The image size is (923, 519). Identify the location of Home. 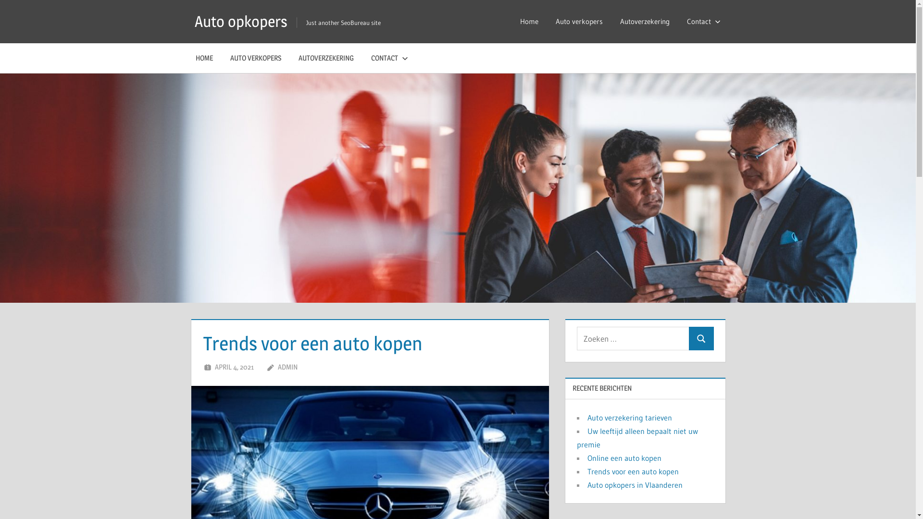
(529, 22).